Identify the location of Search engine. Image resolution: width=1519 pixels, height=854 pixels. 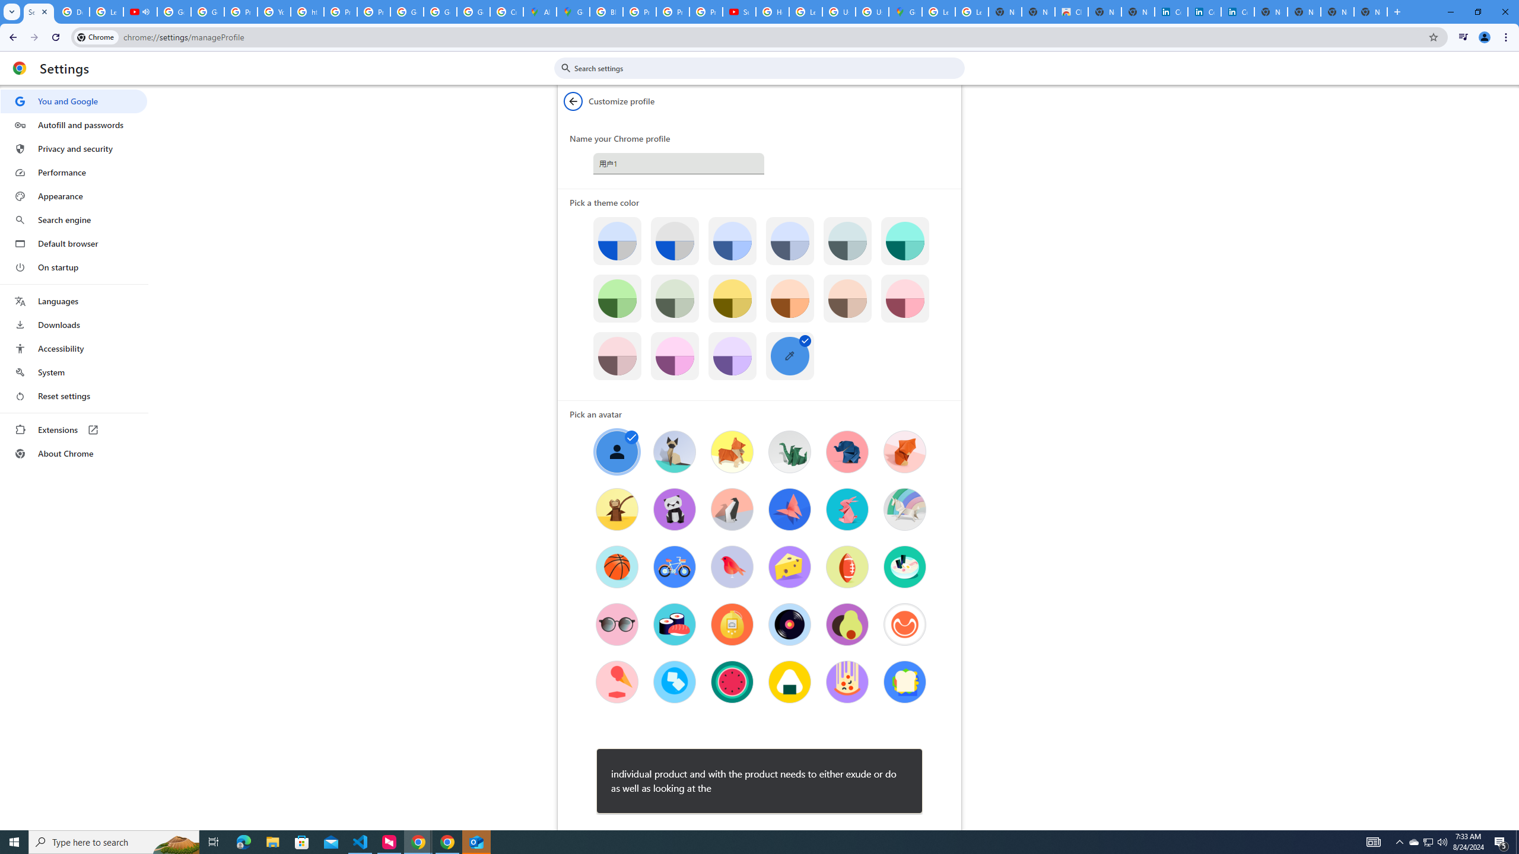
(74, 220).